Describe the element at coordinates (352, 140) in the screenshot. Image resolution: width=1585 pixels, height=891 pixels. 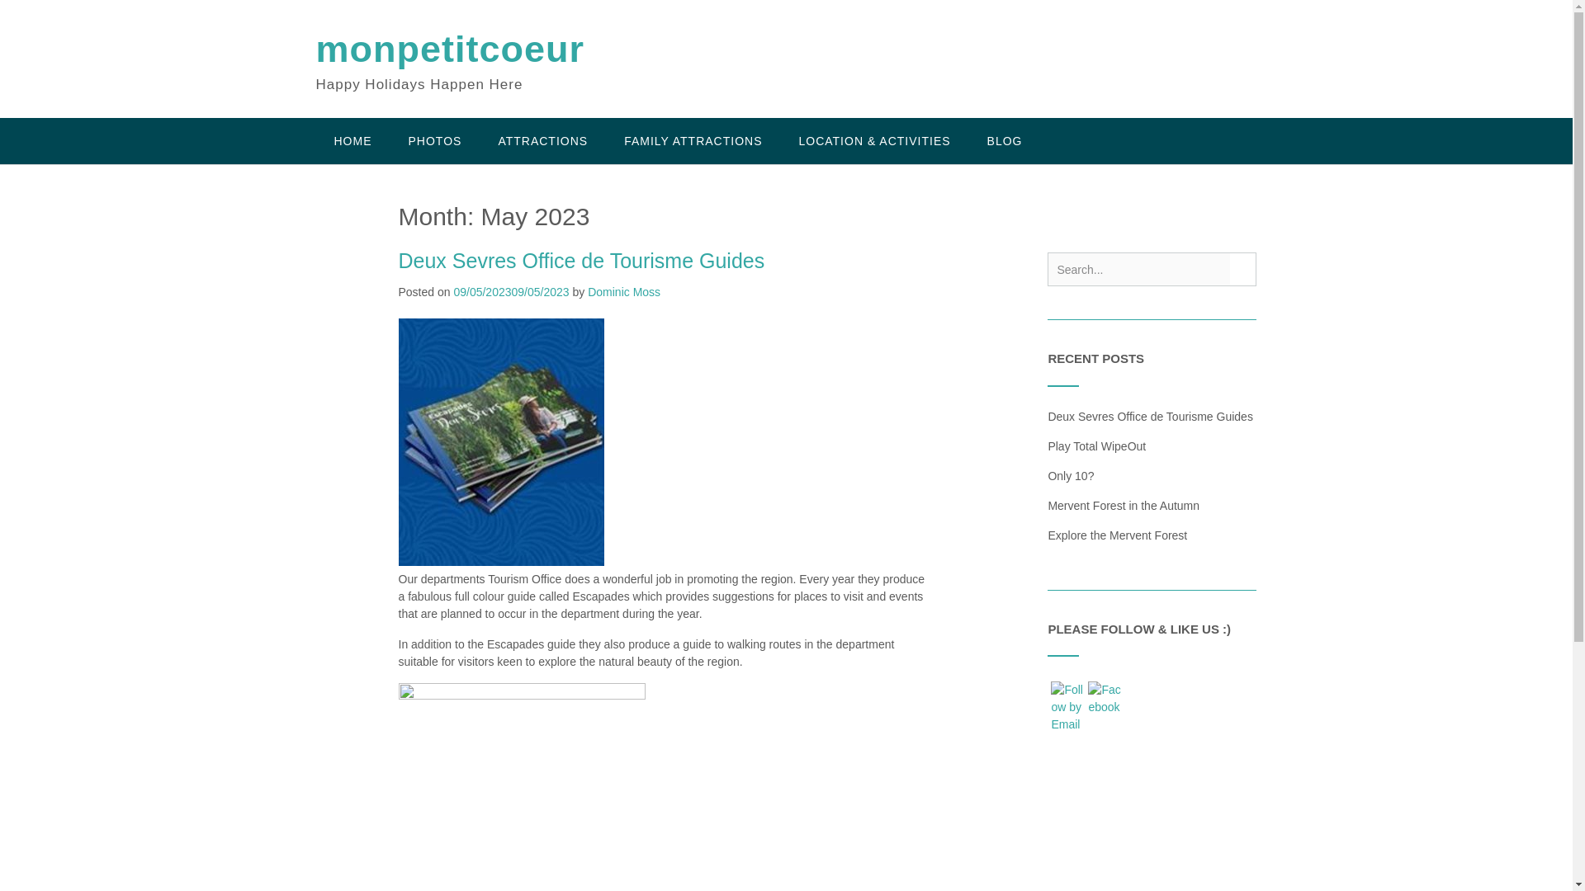
I see `HOME` at that location.